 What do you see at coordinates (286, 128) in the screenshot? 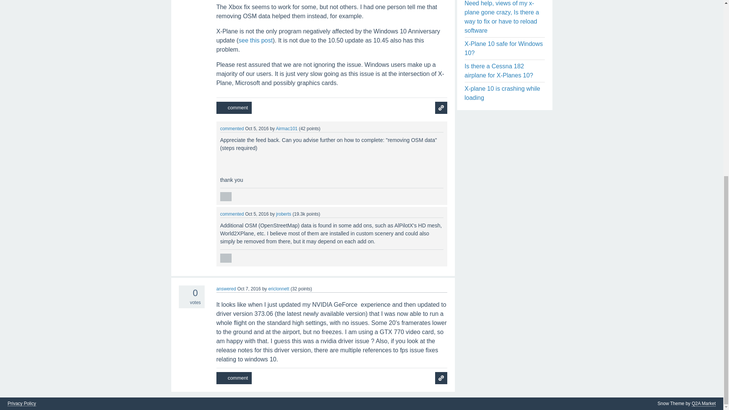
I see `Airmac101` at bounding box center [286, 128].